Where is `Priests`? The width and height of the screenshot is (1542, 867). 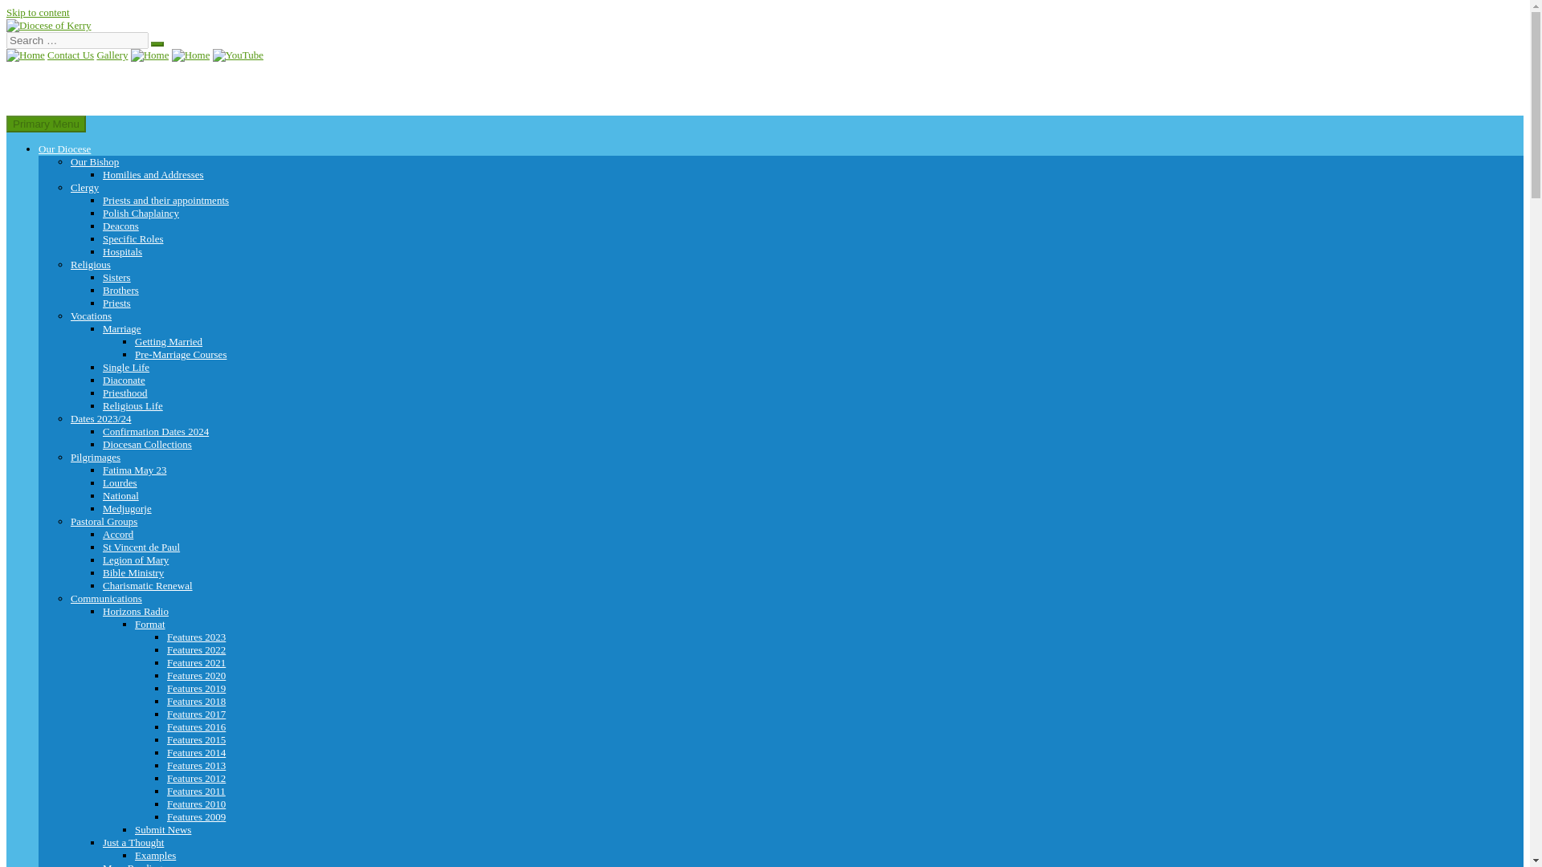 Priests is located at coordinates (117, 303).